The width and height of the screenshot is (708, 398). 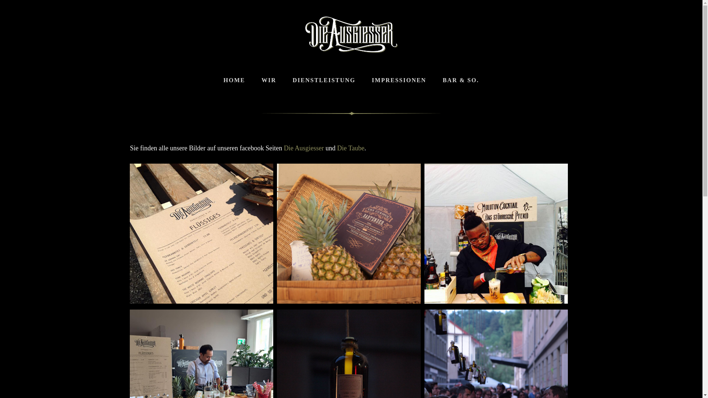 What do you see at coordinates (235, 80) in the screenshot?
I see `HOME` at bounding box center [235, 80].